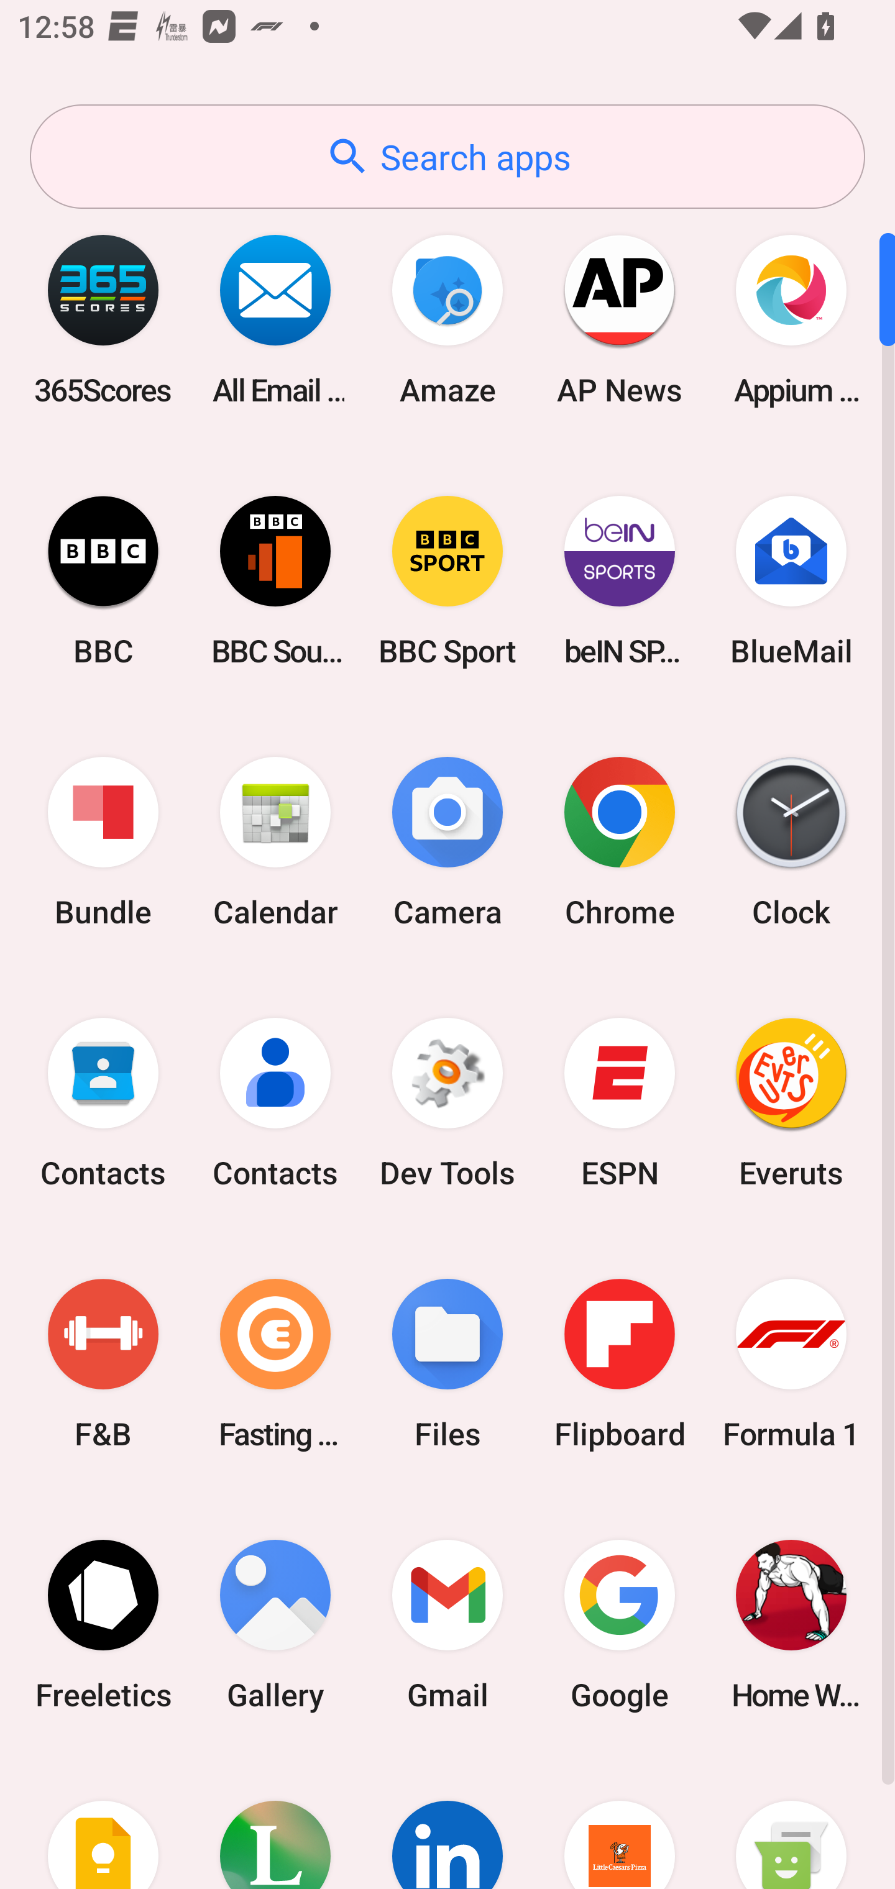 The image size is (895, 1889). Describe the element at coordinates (275, 1103) in the screenshot. I see `Contacts` at that location.